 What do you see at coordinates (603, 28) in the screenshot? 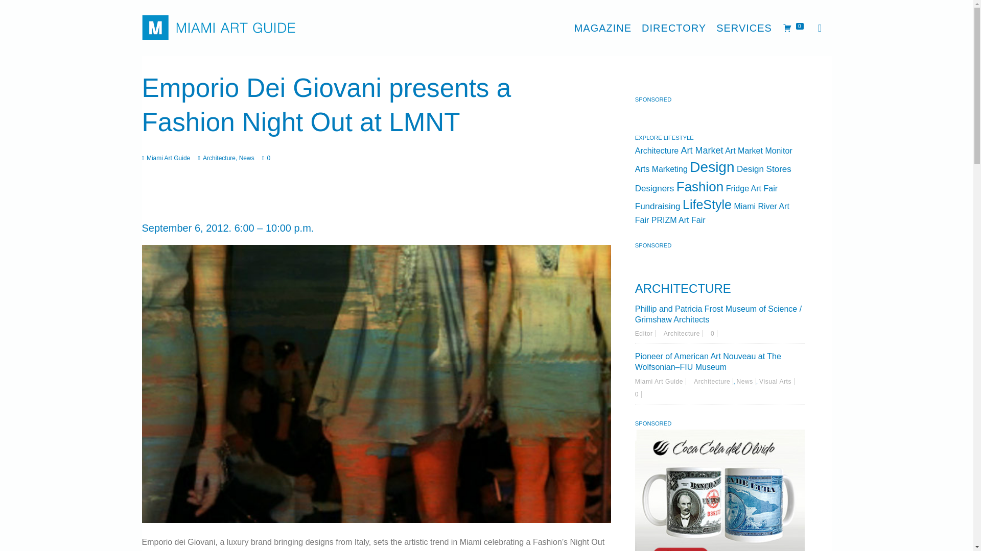
I see `MAGAZINE` at bounding box center [603, 28].